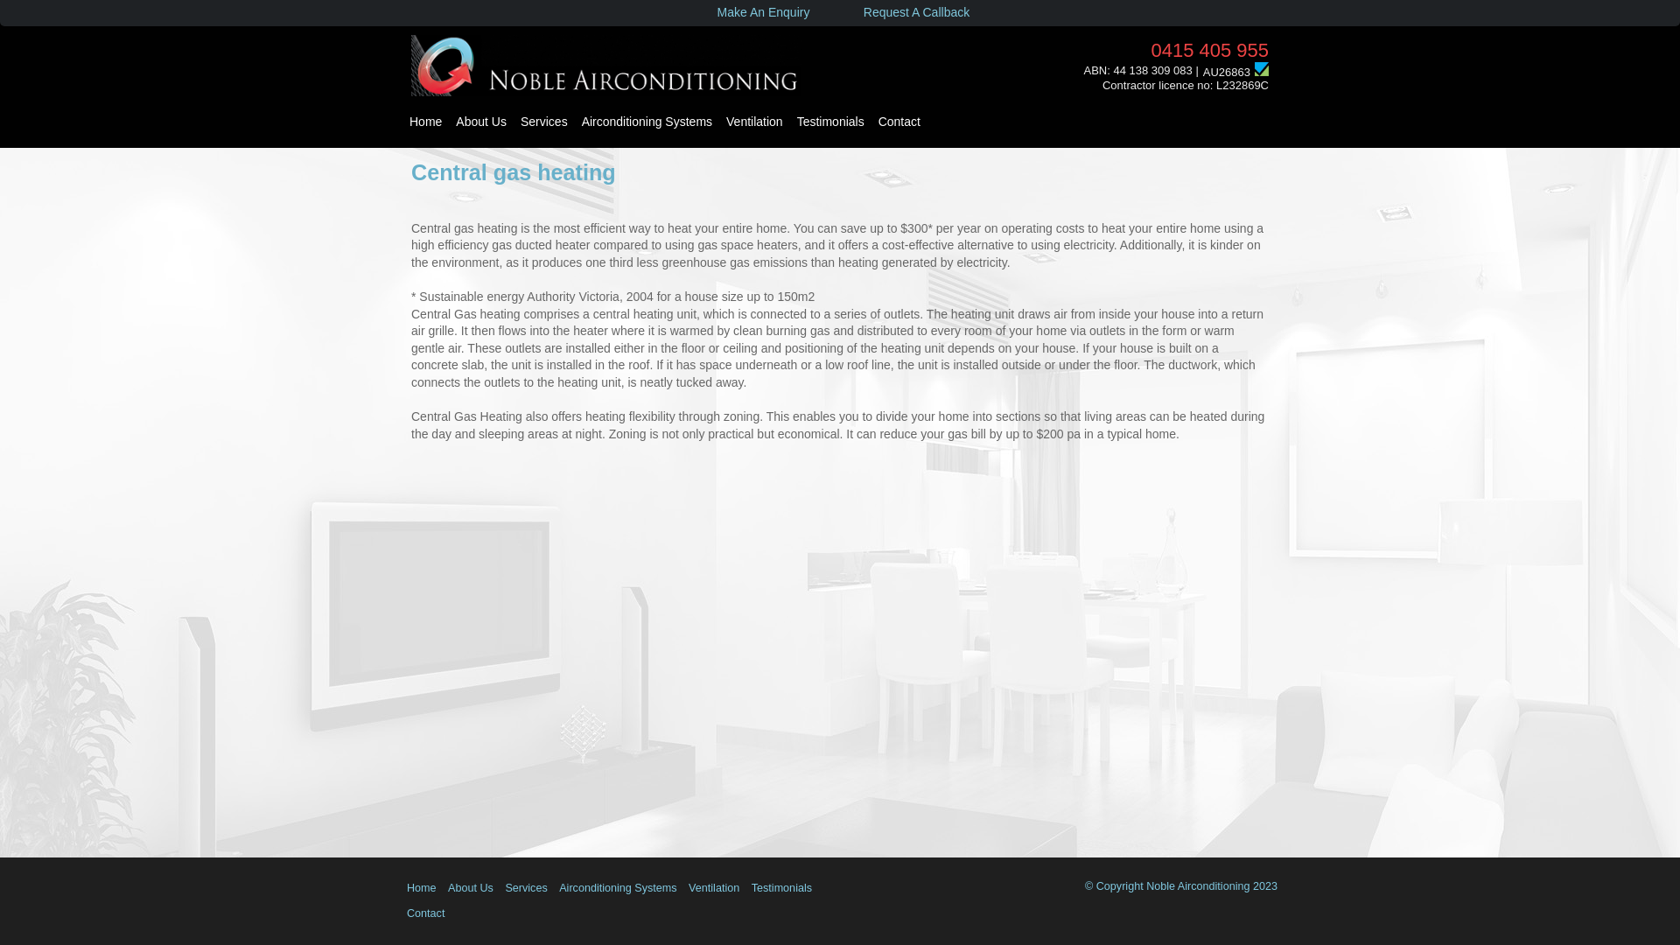 The width and height of the screenshot is (1680, 945). I want to click on Request A Callback, so click(917, 13).